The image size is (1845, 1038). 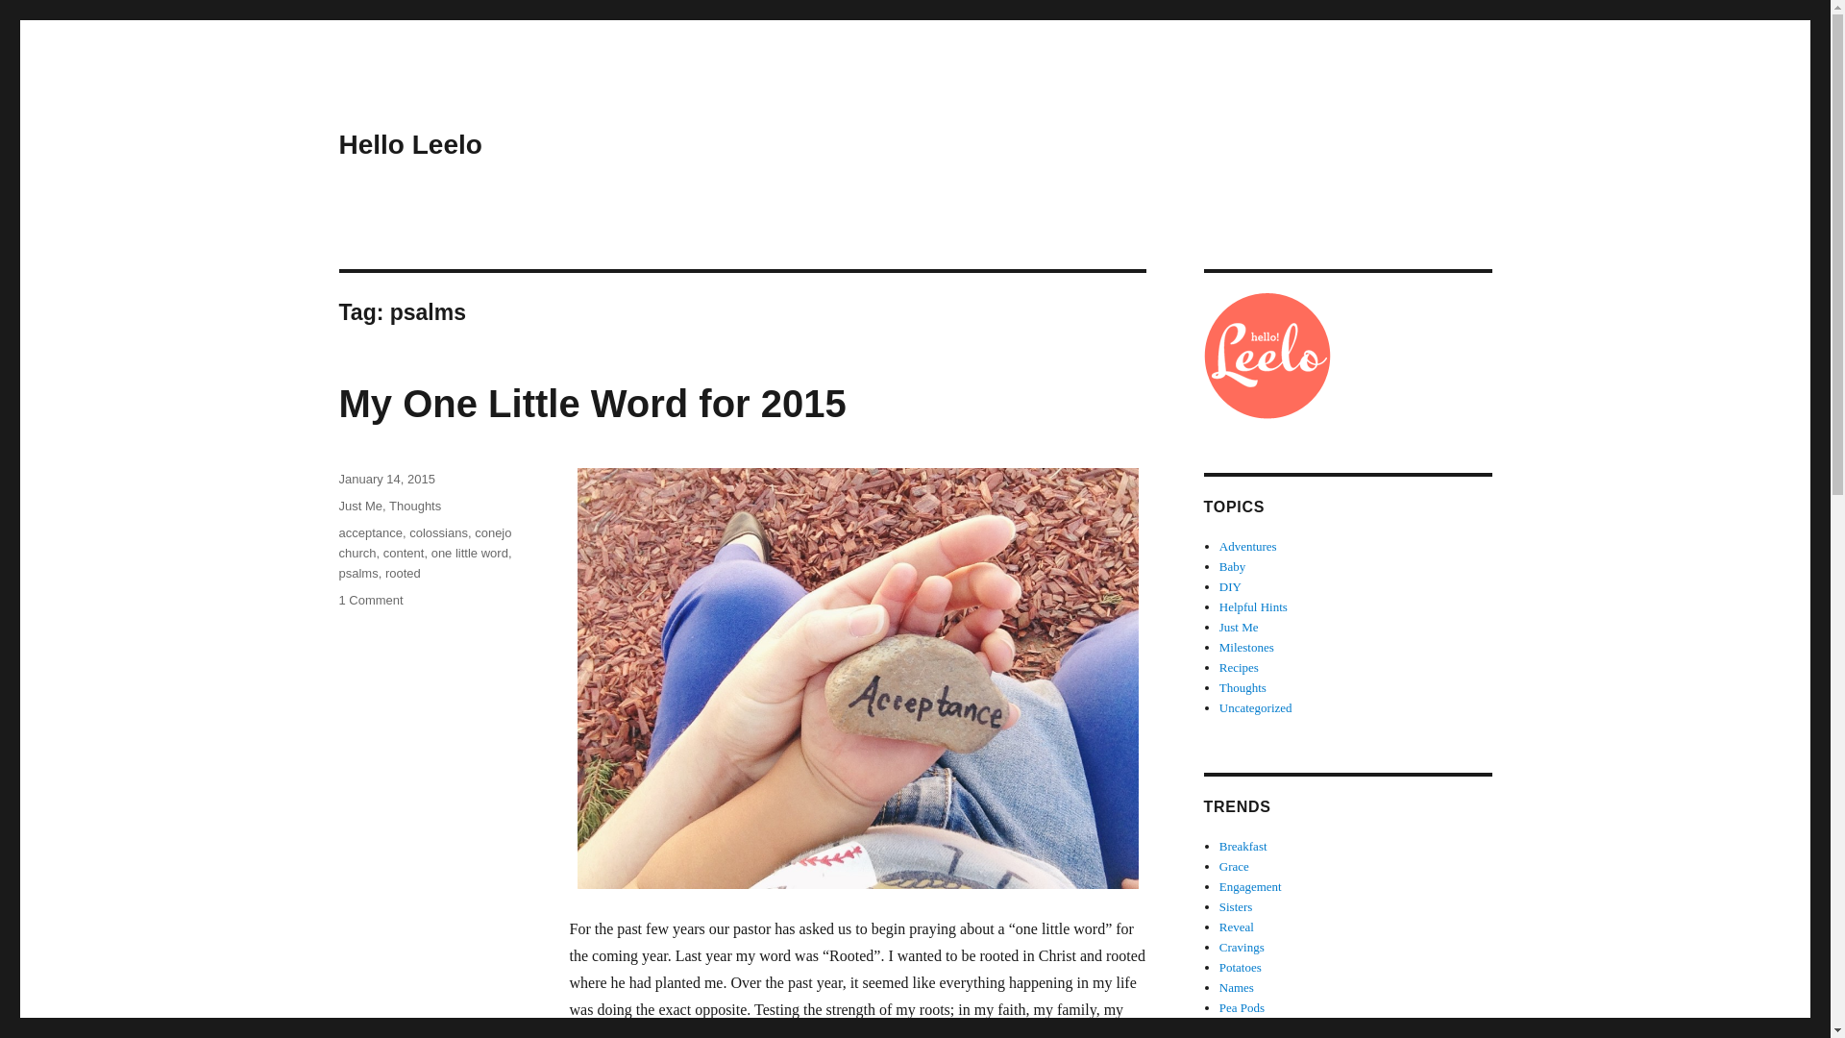 What do you see at coordinates (1239, 667) in the screenshot?
I see `Recipes` at bounding box center [1239, 667].